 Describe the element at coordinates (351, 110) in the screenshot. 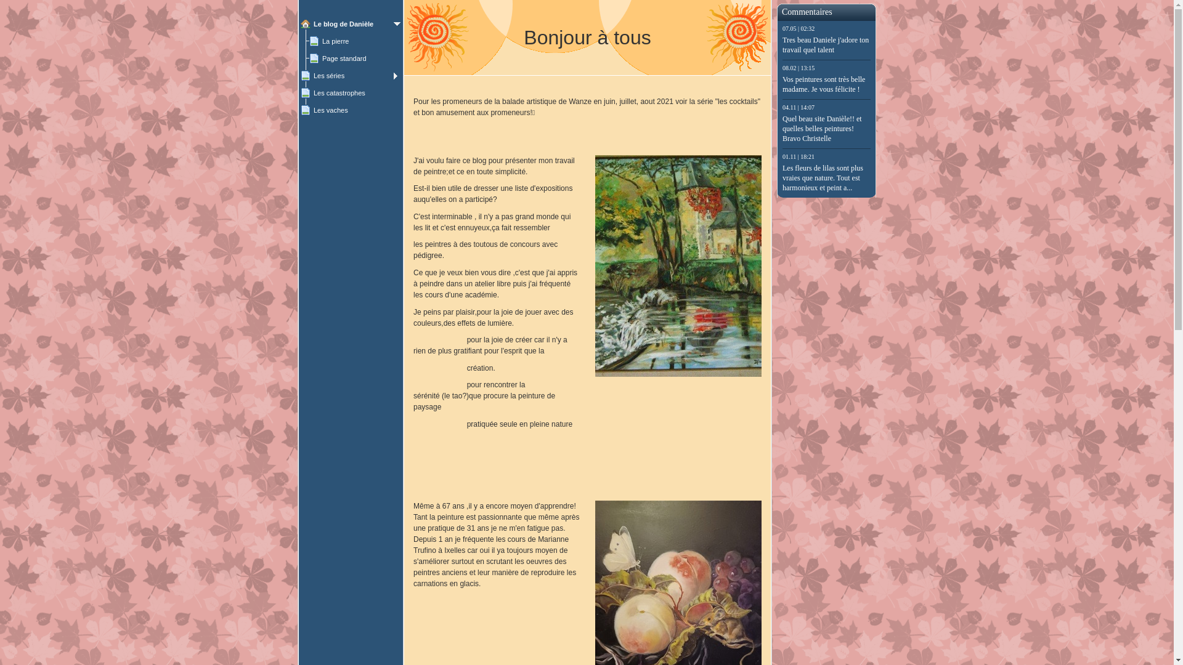

I see `Les vaches` at that location.